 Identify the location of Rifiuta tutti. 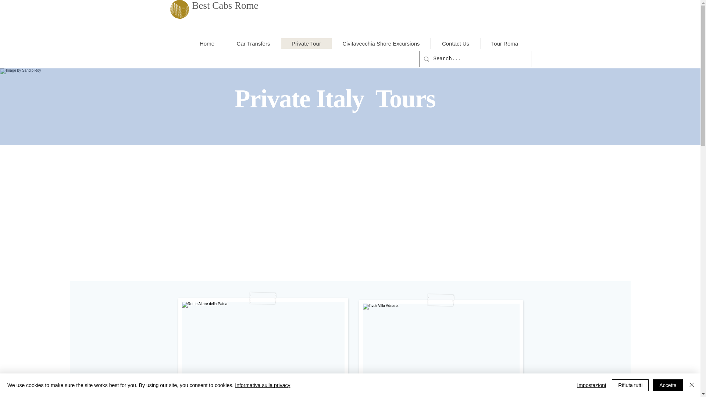
(630, 385).